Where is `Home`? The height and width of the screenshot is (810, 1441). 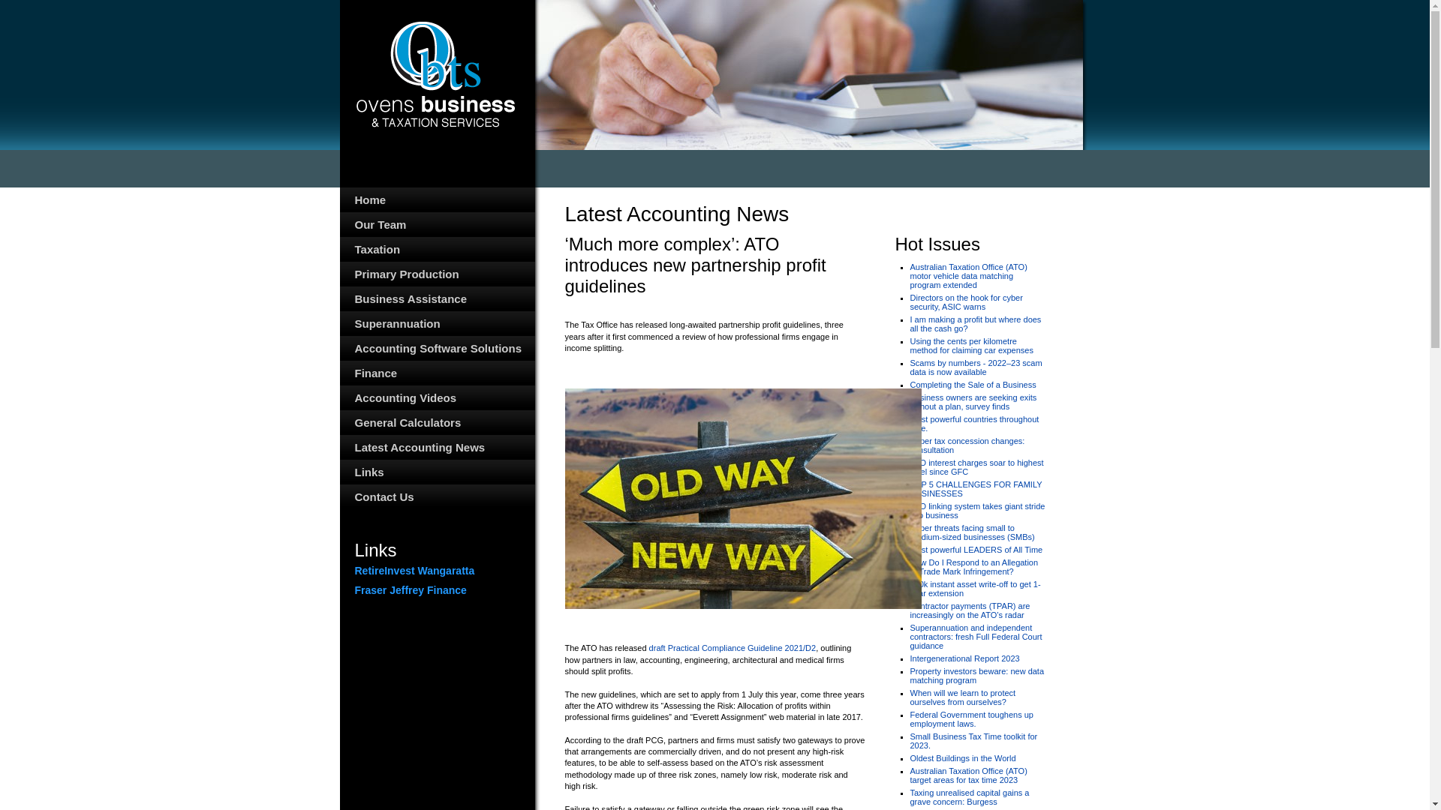 Home is located at coordinates (437, 199).